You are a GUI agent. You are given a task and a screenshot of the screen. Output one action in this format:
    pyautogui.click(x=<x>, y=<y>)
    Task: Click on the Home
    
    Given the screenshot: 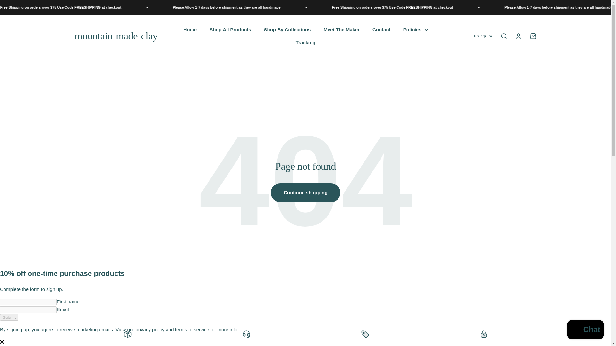 What is the action you would take?
    pyautogui.click(x=190, y=29)
    